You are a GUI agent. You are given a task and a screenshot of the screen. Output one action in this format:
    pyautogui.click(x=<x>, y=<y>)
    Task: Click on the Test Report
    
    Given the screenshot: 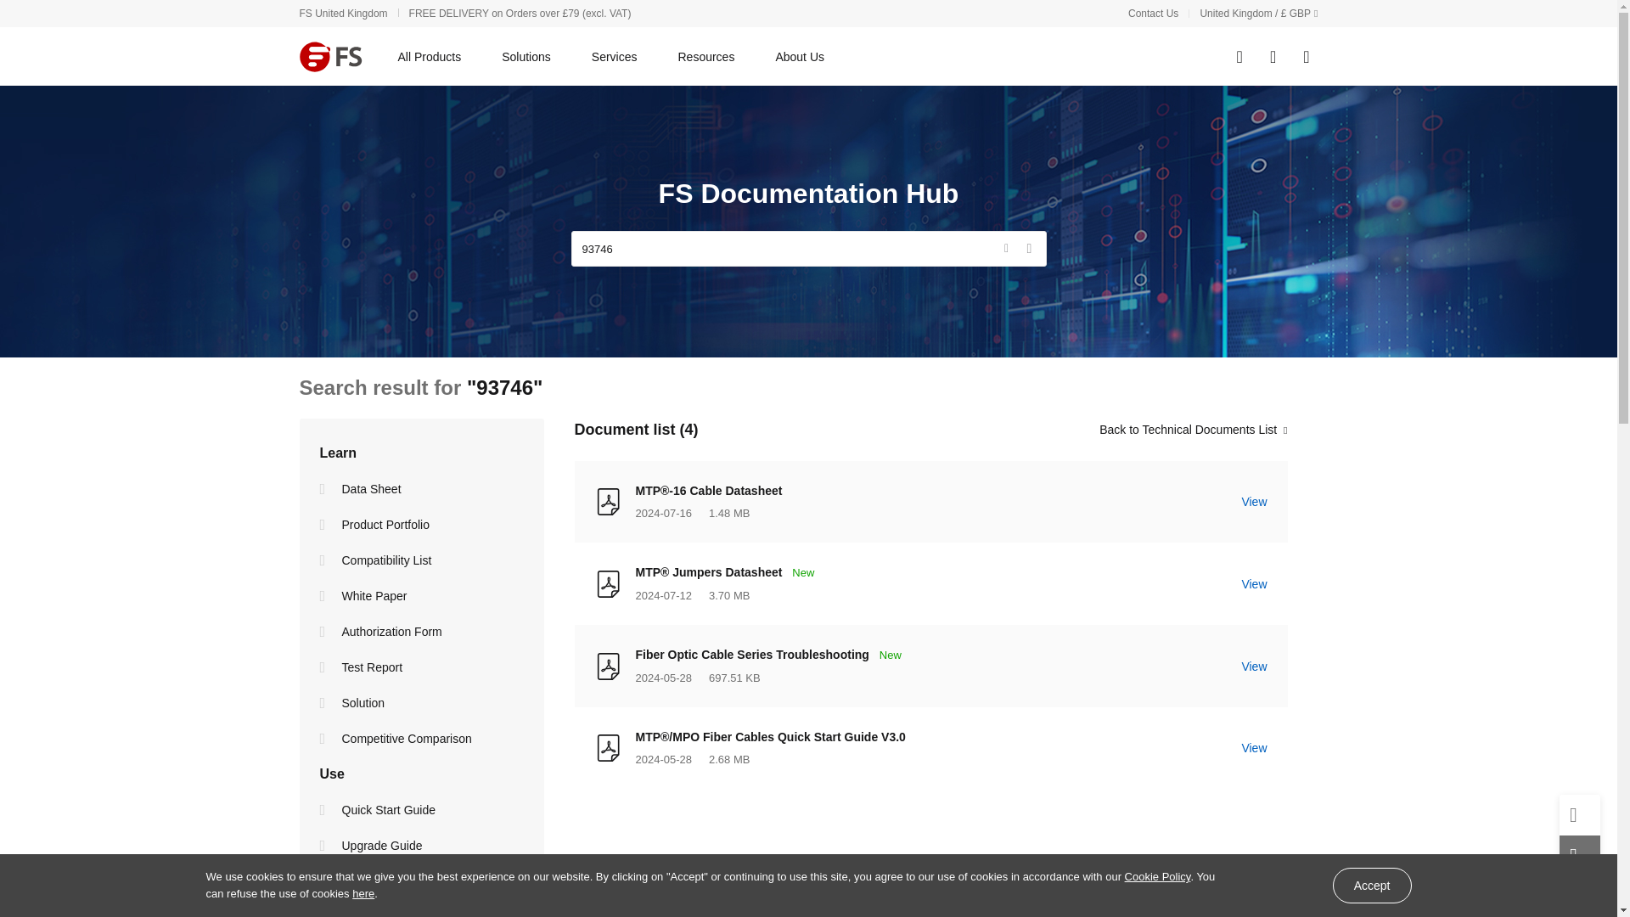 What is the action you would take?
    pyautogui.click(x=326, y=667)
    